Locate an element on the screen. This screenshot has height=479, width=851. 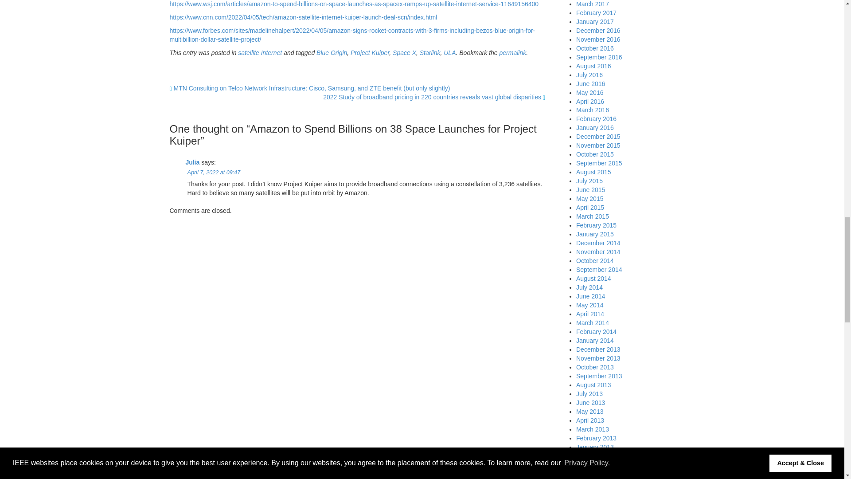
ULA is located at coordinates (449, 53).